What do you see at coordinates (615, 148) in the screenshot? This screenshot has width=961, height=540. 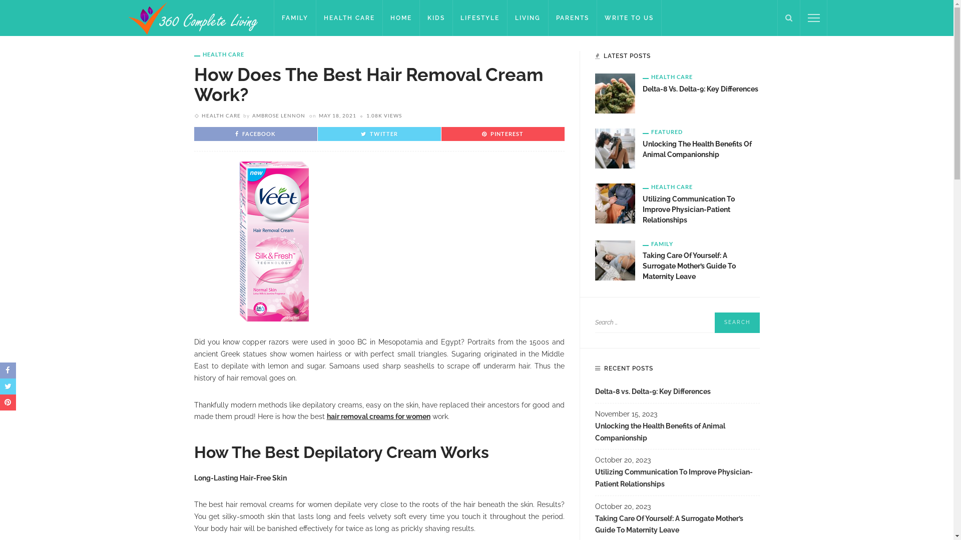 I see `Unlocking the Health Benefits of Animal Companionship` at bounding box center [615, 148].